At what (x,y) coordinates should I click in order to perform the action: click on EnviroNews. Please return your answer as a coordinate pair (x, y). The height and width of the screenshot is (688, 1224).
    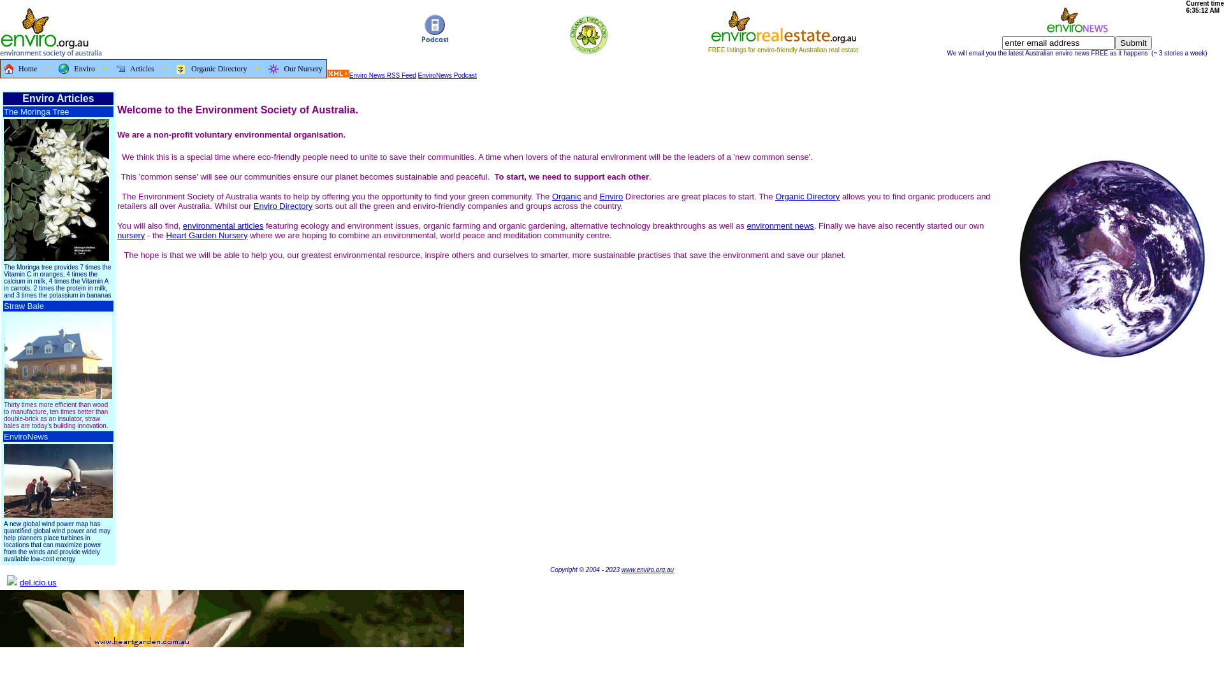
    Looking at the image, I should click on (25, 437).